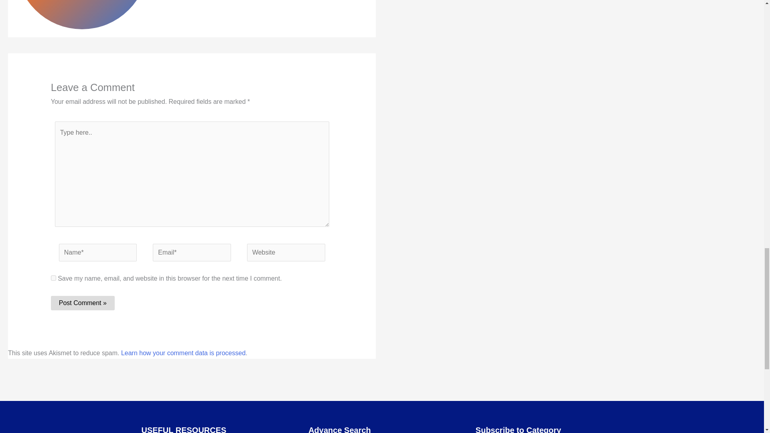 The image size is (770, 433). What do you see at coordinates (53, 277) in the screenshot?
I see `yes` at bounding box center [53, 277].